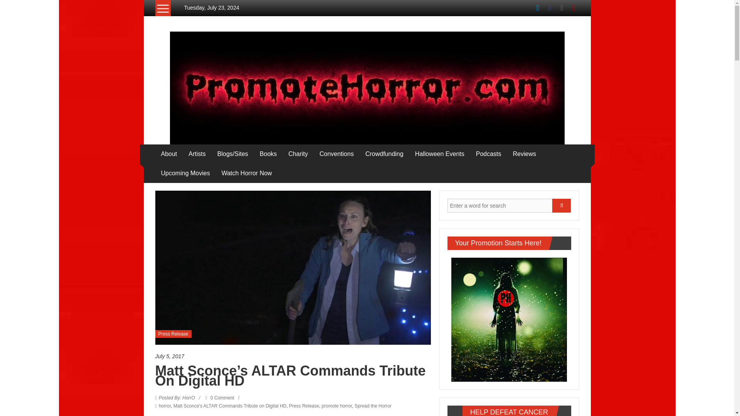  Describe the element at coordinates (220, 398) in the screenshot. I see `0 Comment` at that location.